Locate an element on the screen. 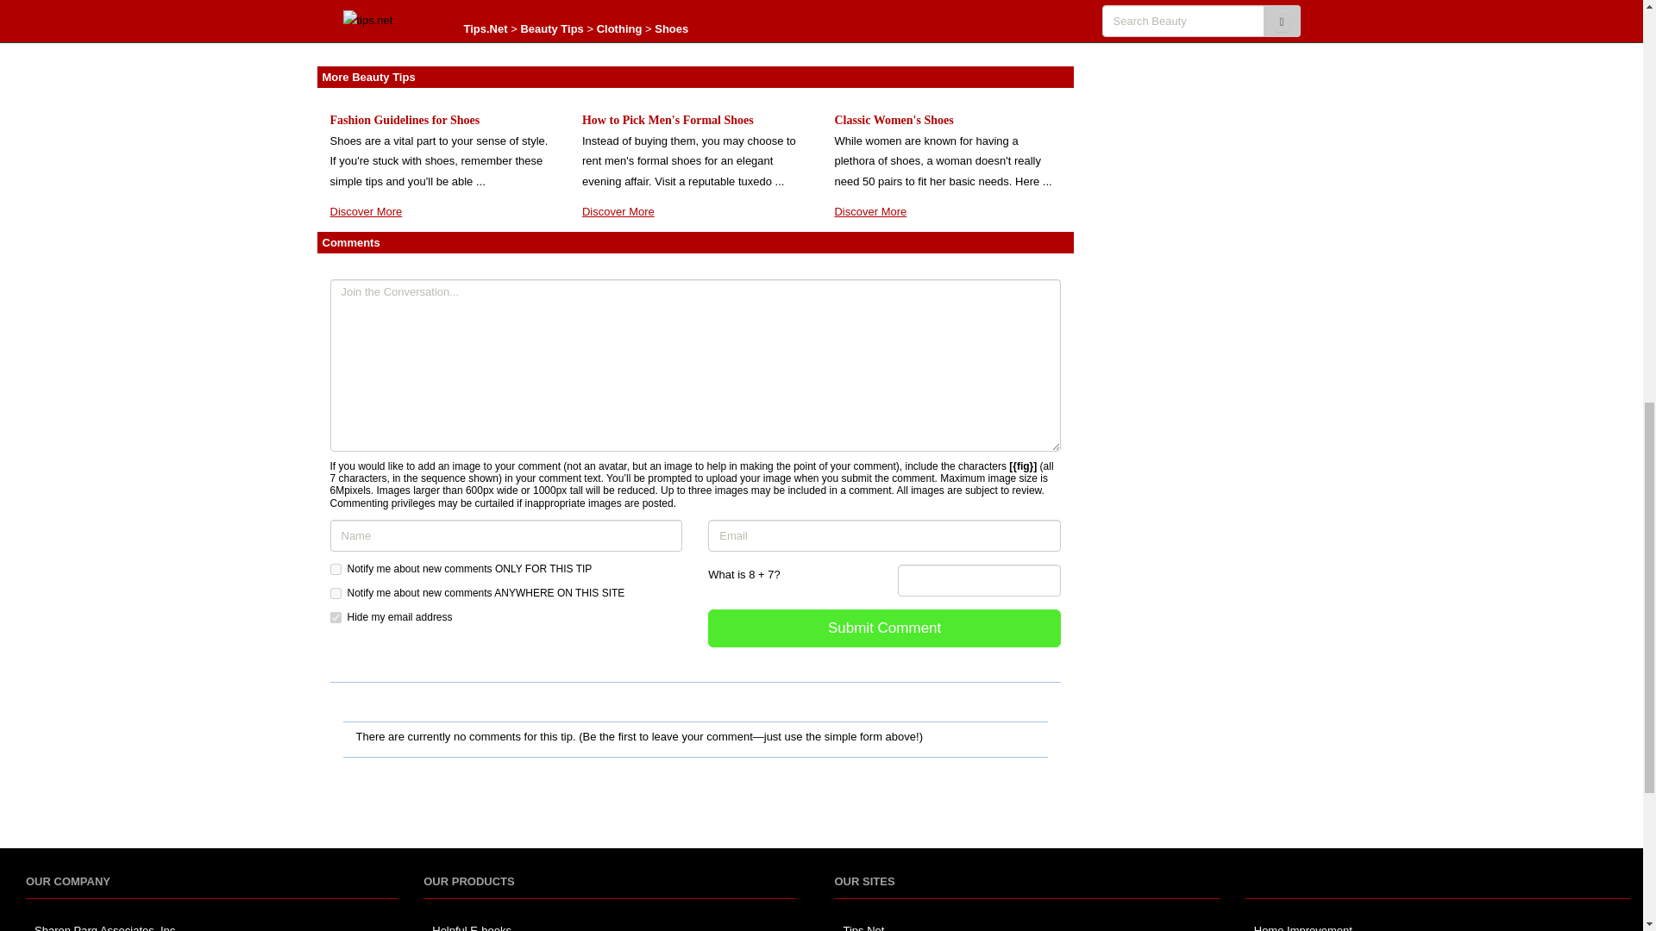  Discover More is located at coordinates (869, 16).